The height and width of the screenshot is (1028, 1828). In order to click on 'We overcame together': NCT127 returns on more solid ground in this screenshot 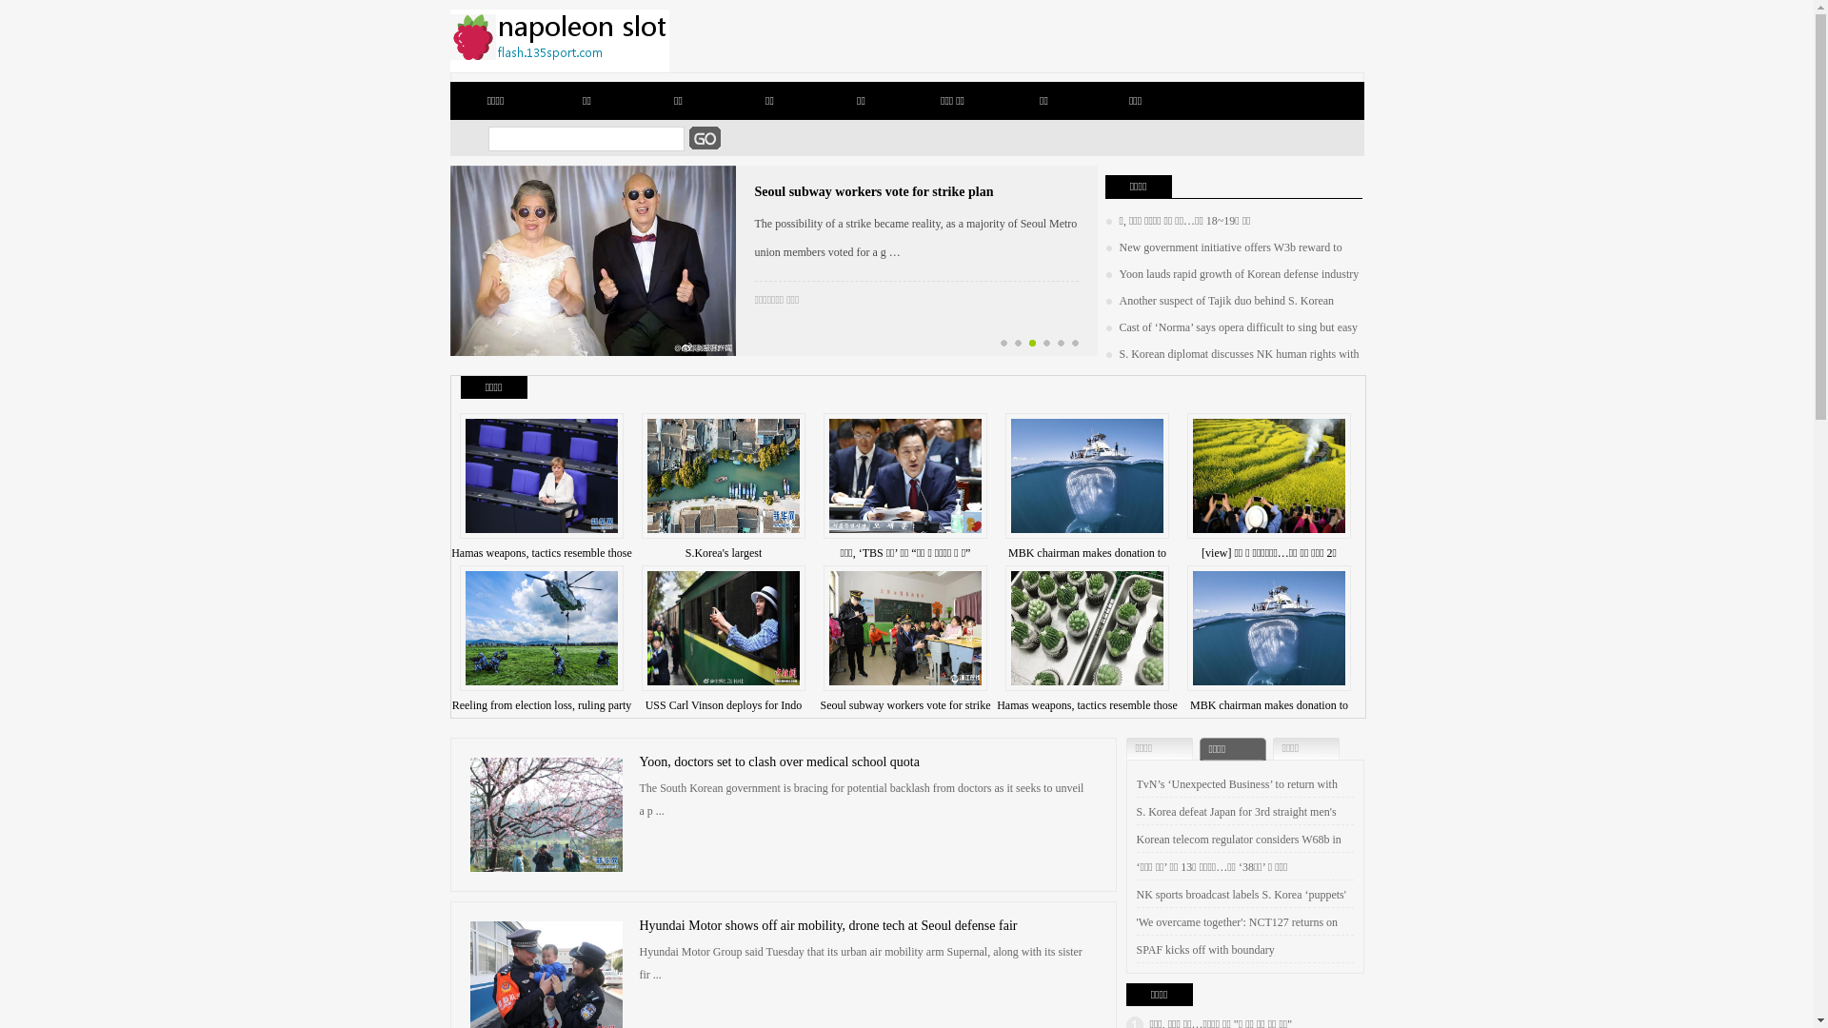, I will do `click(1238, 937)`.